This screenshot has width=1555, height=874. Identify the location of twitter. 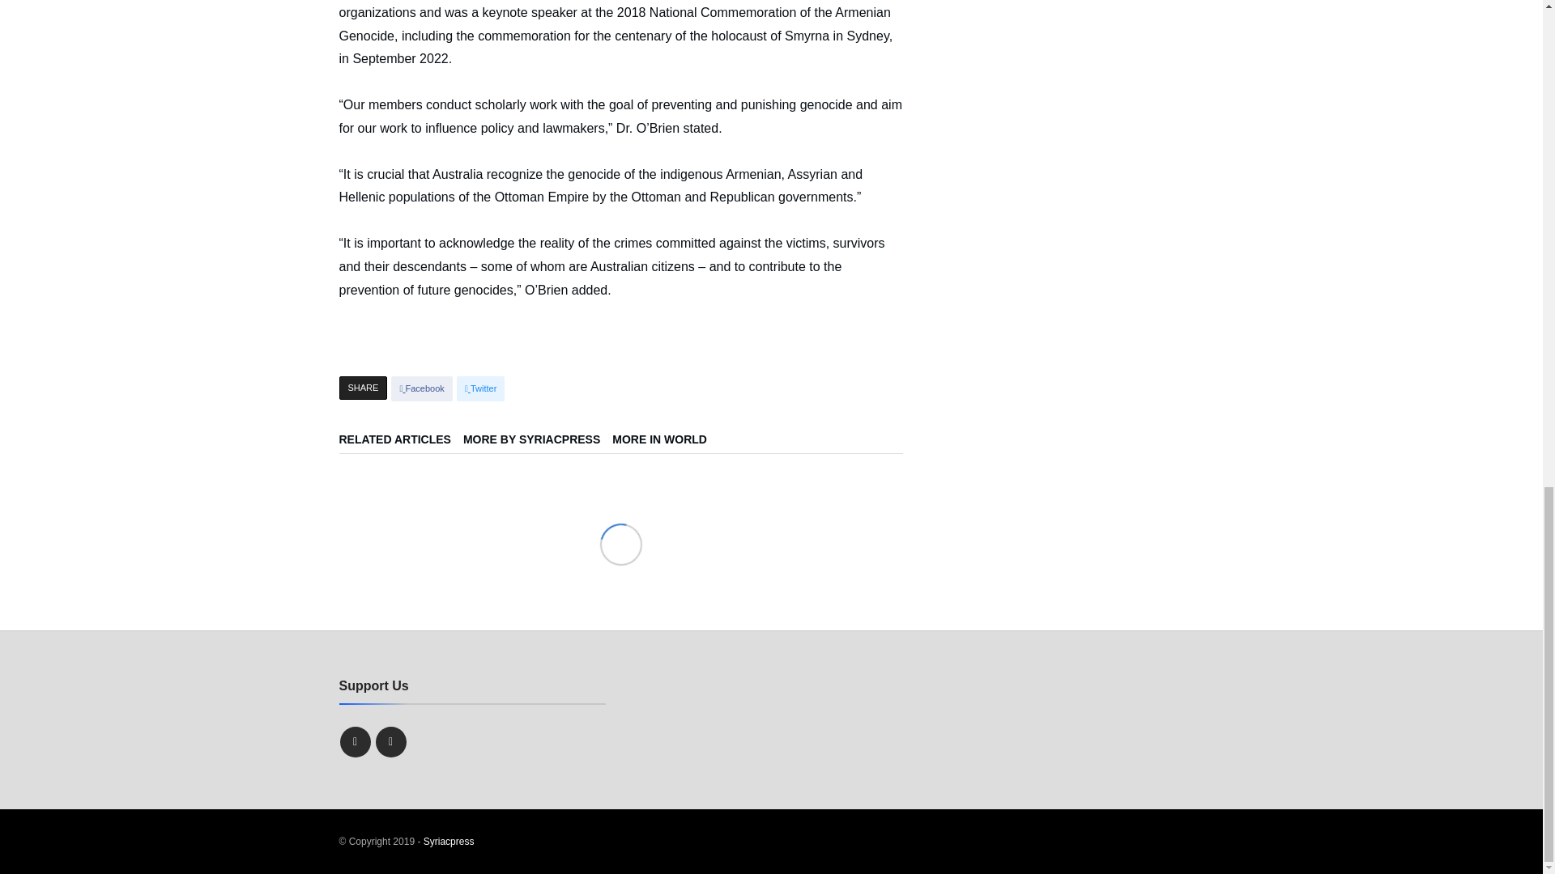
(481, 388).